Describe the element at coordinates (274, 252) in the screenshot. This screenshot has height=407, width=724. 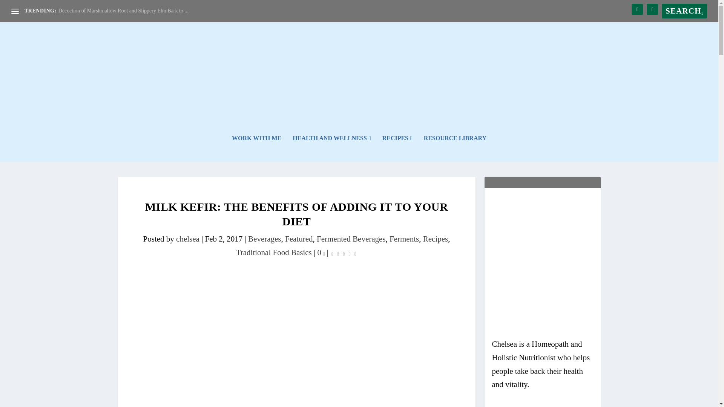
I see `Traditional Food Basics` at that location.